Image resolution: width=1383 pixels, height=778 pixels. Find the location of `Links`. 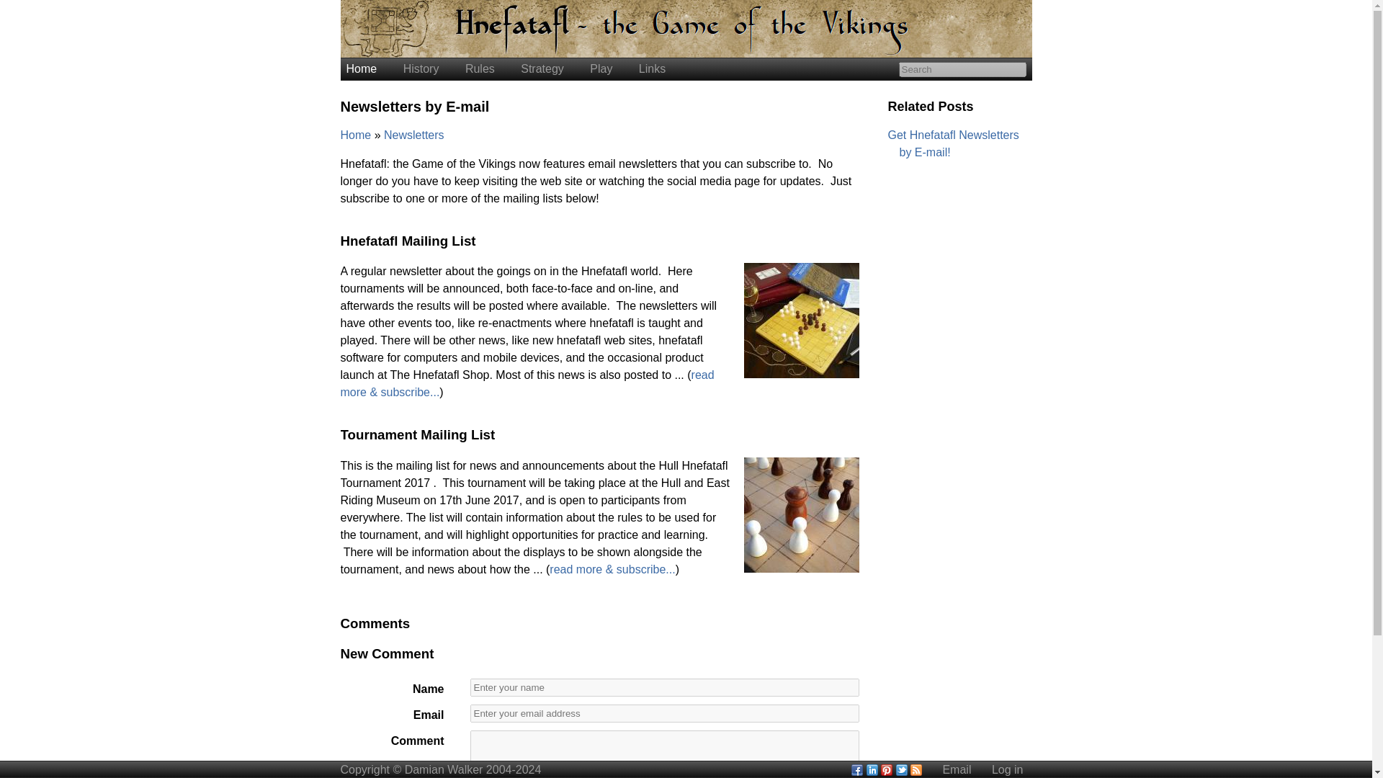

Links is located at coordinates (652, 68).